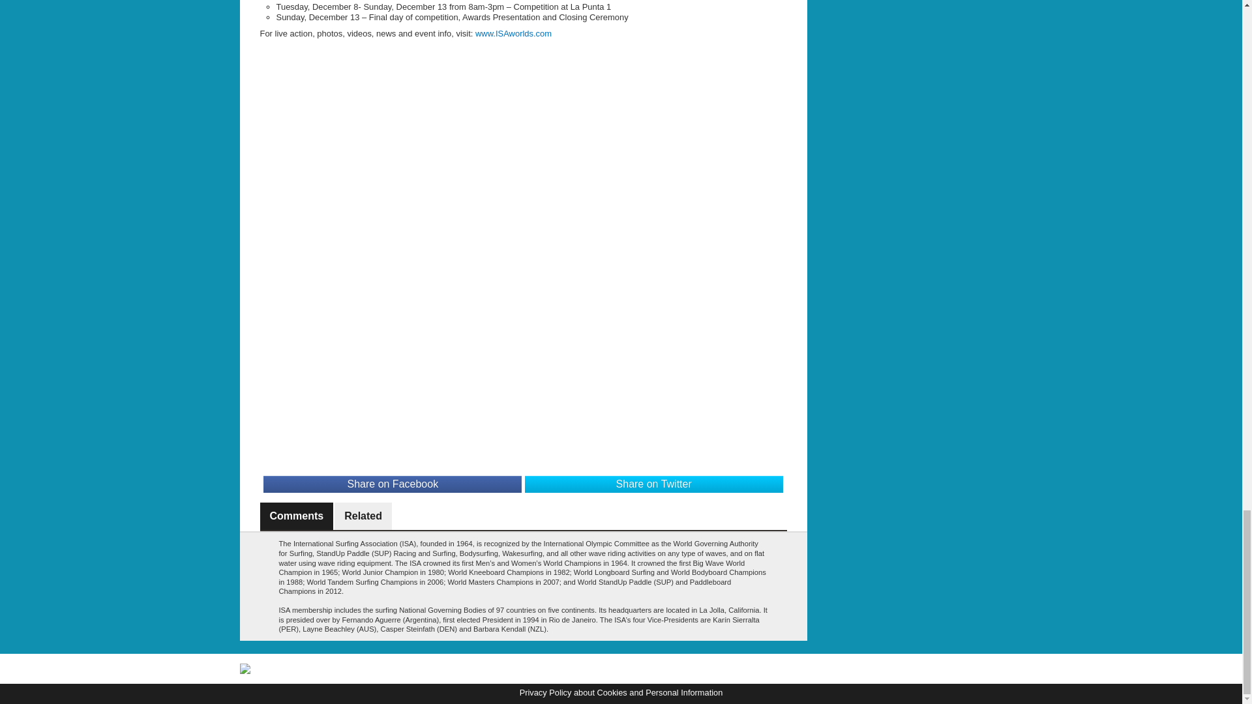 The height and width of the screenshot is (704, 1252). Describe the element at coordinates (653, 484) in the screenshot. I see `Click to share this post on Twitter` at that location.